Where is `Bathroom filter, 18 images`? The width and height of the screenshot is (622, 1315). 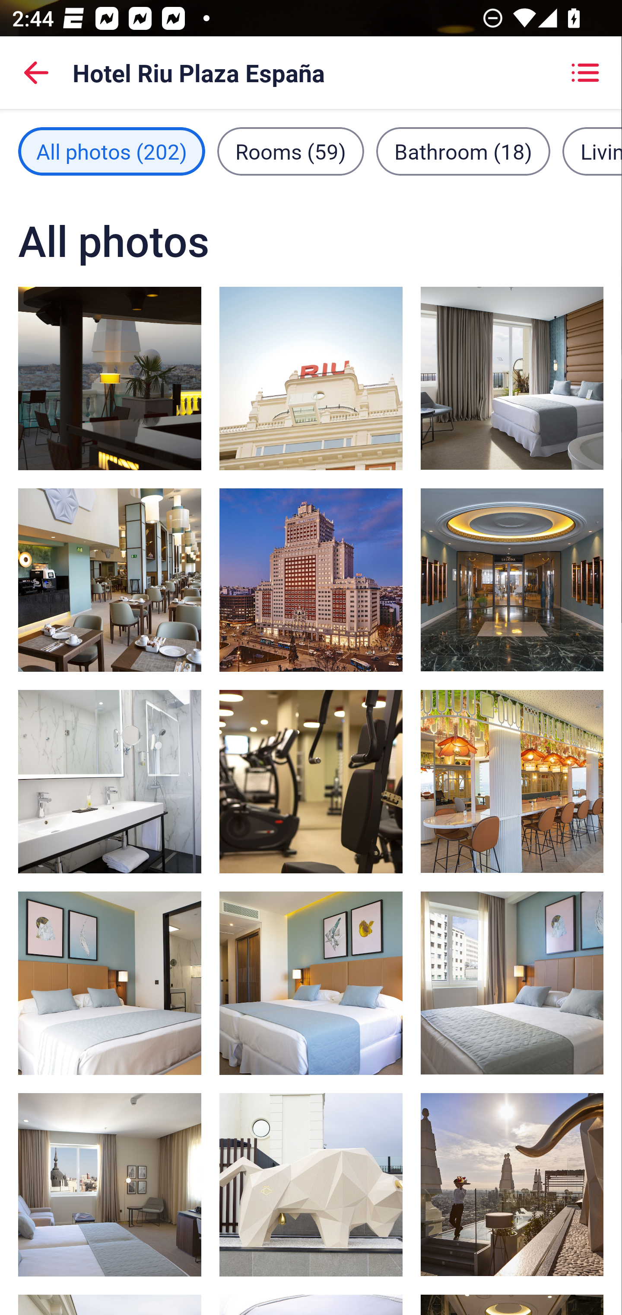
Bathroom filter, 18 images is located at coordinates (463, 151).